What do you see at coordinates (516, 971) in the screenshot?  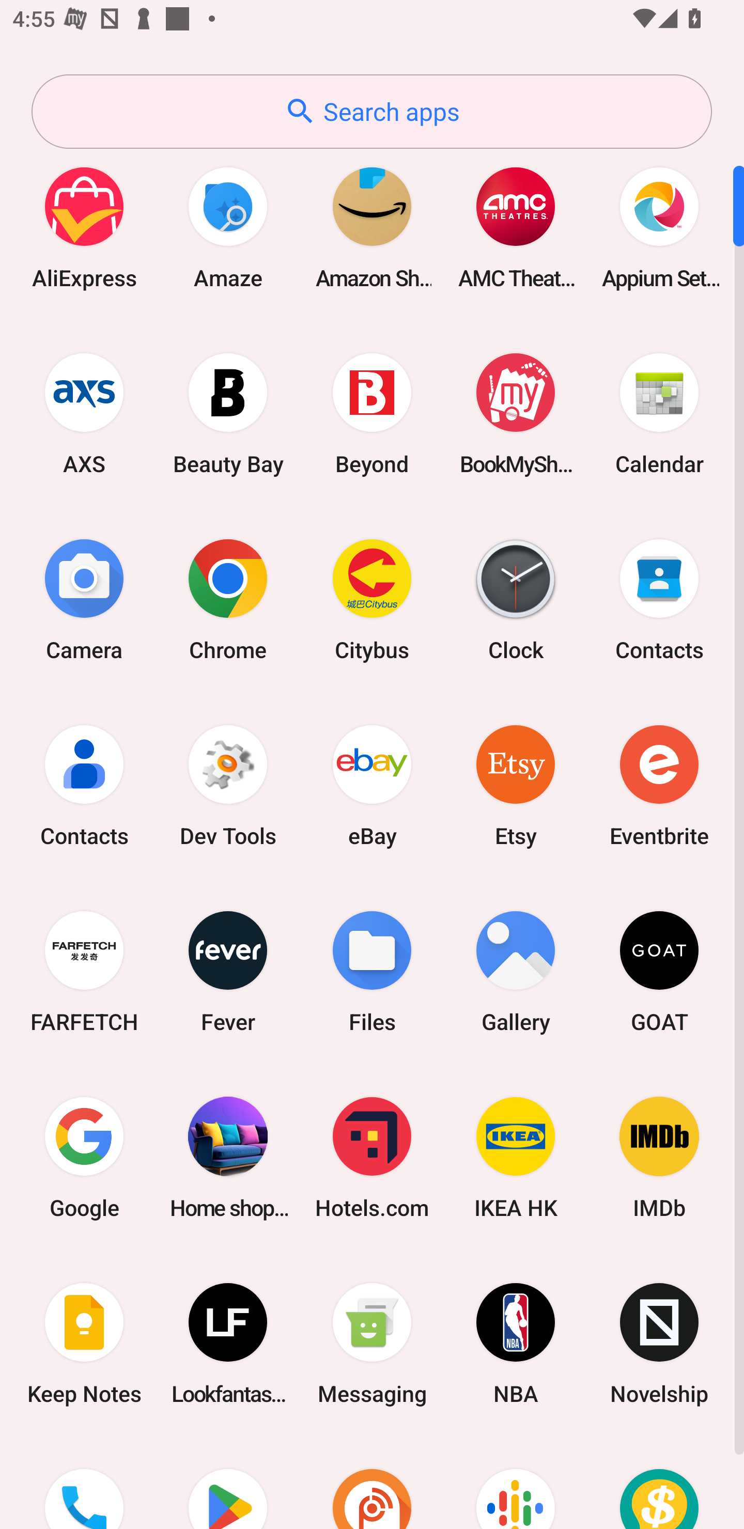 I see `Gallery` at bounding box center [516, 971].